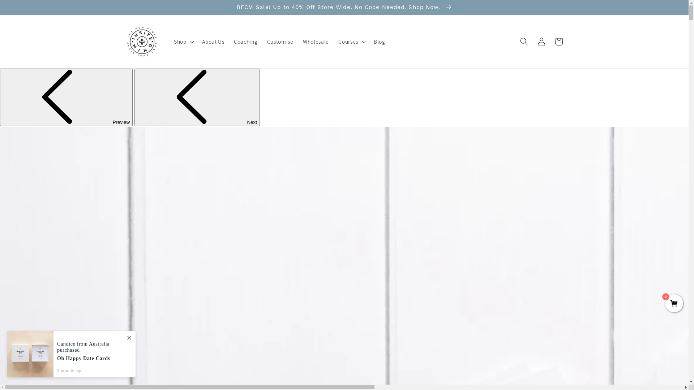  What do you see at coordinates (280, 42) in the screenshot?
I see `Customise` at bounding box center [280, 42].